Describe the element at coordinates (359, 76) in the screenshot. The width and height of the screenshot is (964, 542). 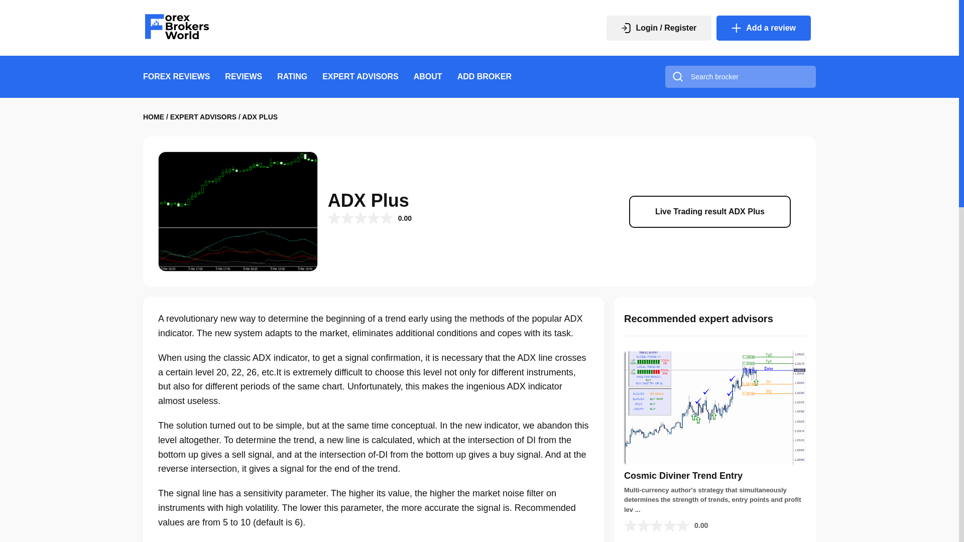
I see `EXPERT ADVISORS` at that location.